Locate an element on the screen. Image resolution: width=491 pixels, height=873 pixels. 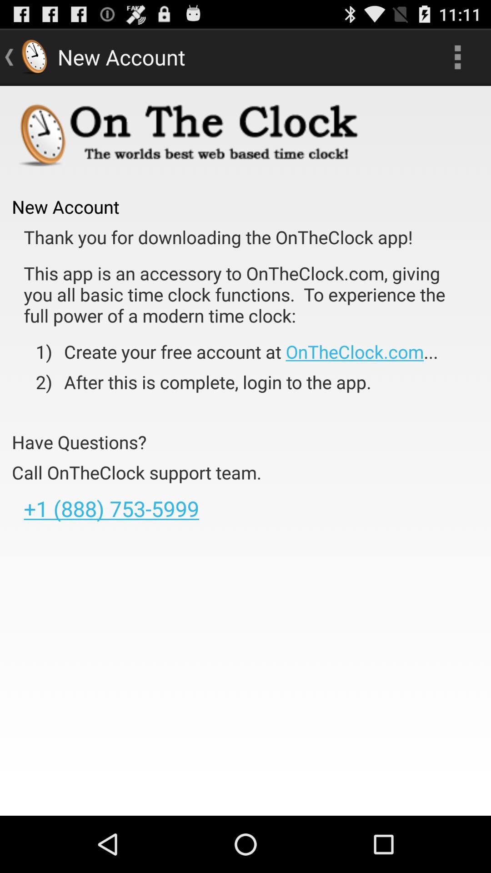
flip until 1 888 753 is located at coordinates (111, 508).